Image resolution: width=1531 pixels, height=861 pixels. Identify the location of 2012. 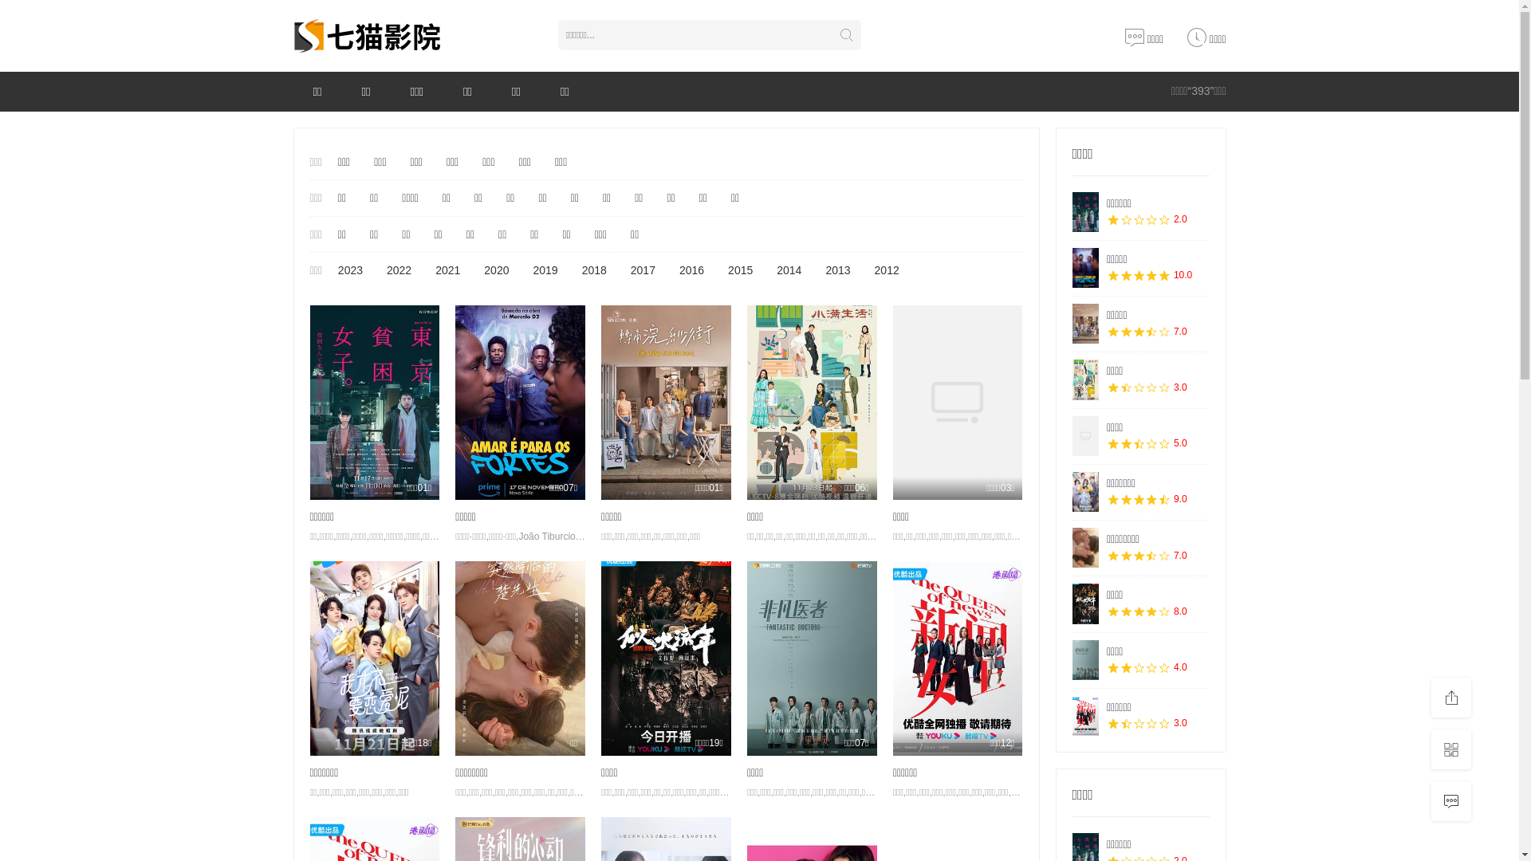
(887, 271).